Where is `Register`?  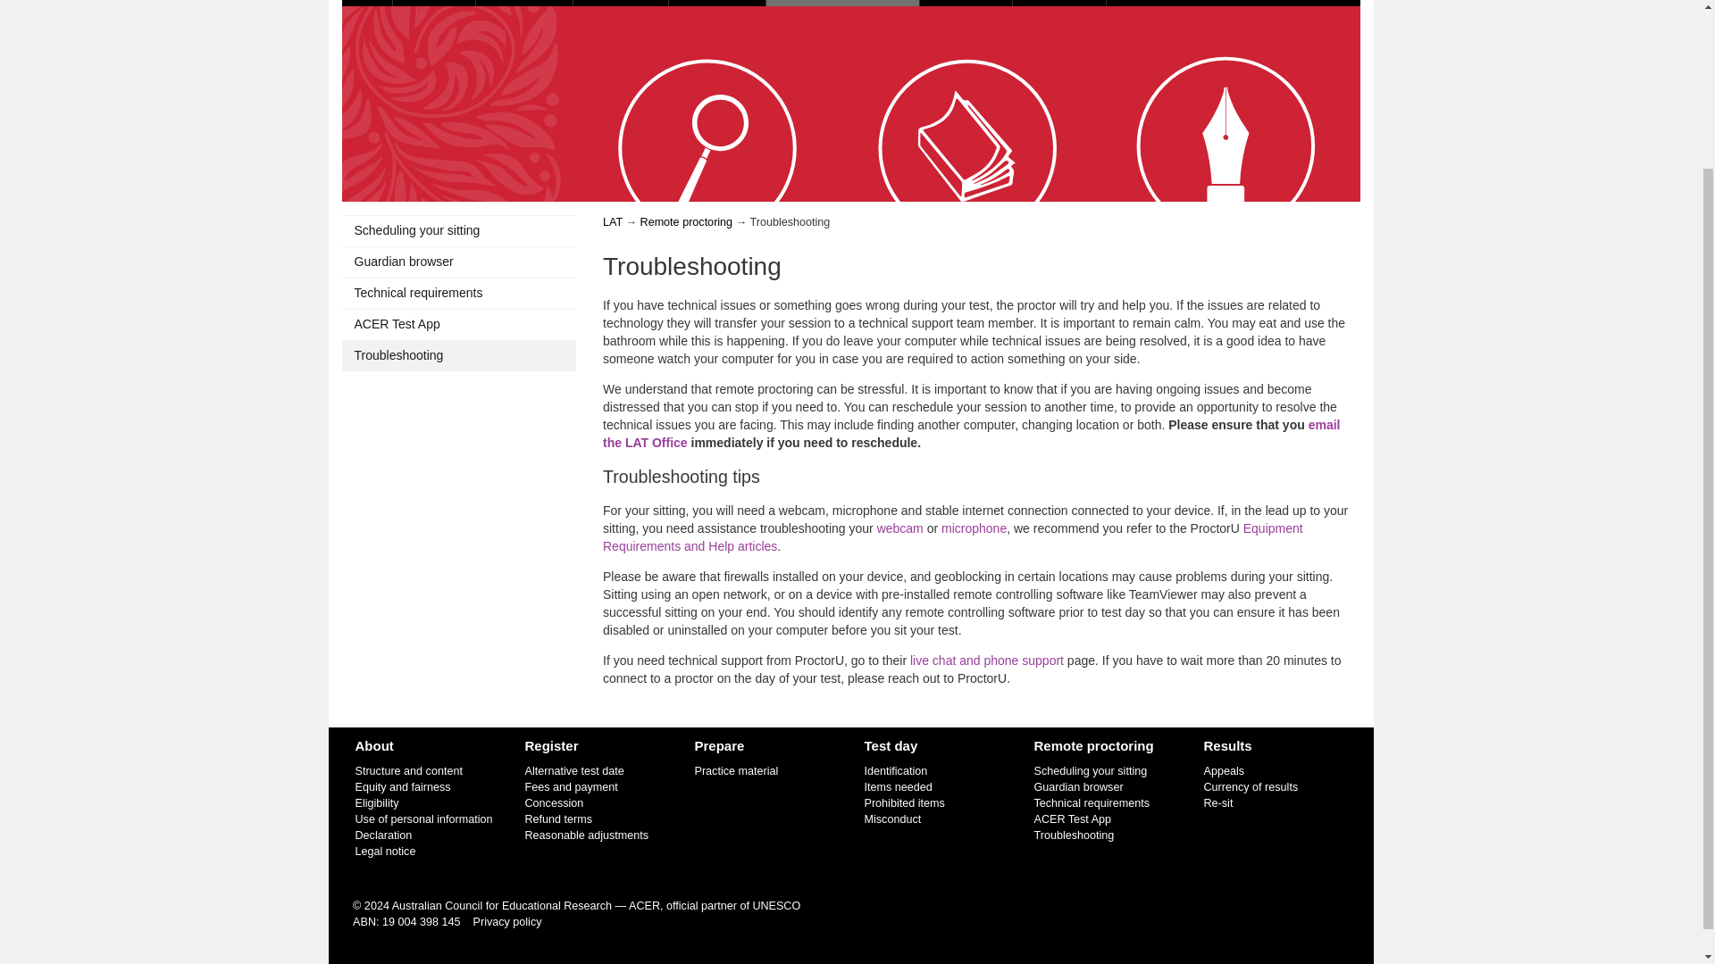
Register is located at coordinates (524, 3).